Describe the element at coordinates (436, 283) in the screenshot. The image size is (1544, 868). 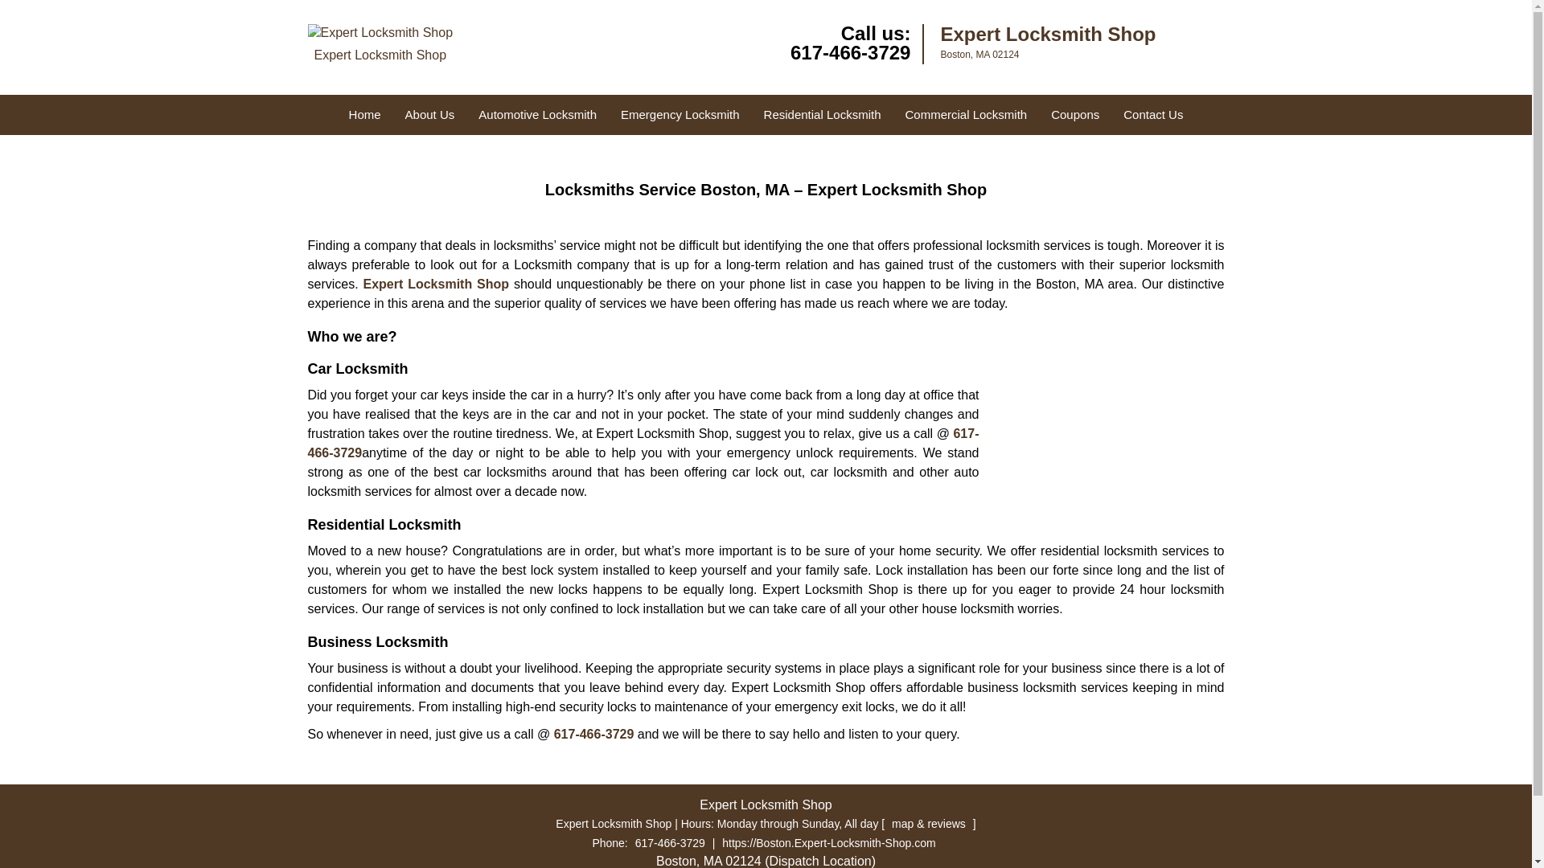
I see `Expert Locksmith Shop` at that location.